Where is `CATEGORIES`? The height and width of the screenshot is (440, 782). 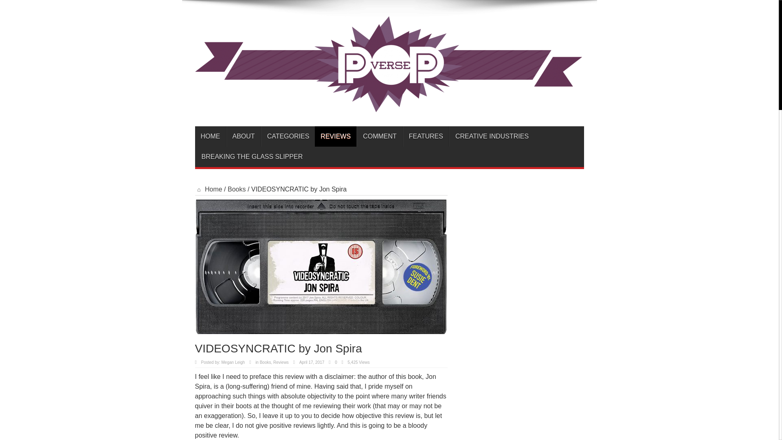 CATEGORIES is located at coordinates (288, 136).